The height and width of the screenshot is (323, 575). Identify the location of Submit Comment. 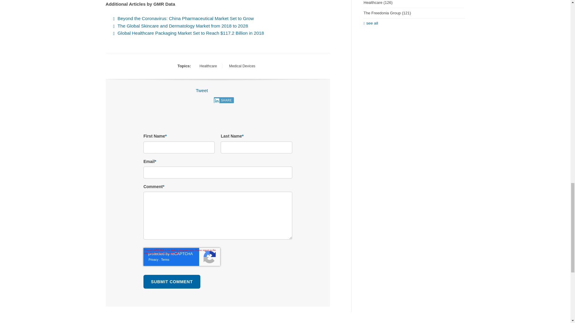
(172, 282).